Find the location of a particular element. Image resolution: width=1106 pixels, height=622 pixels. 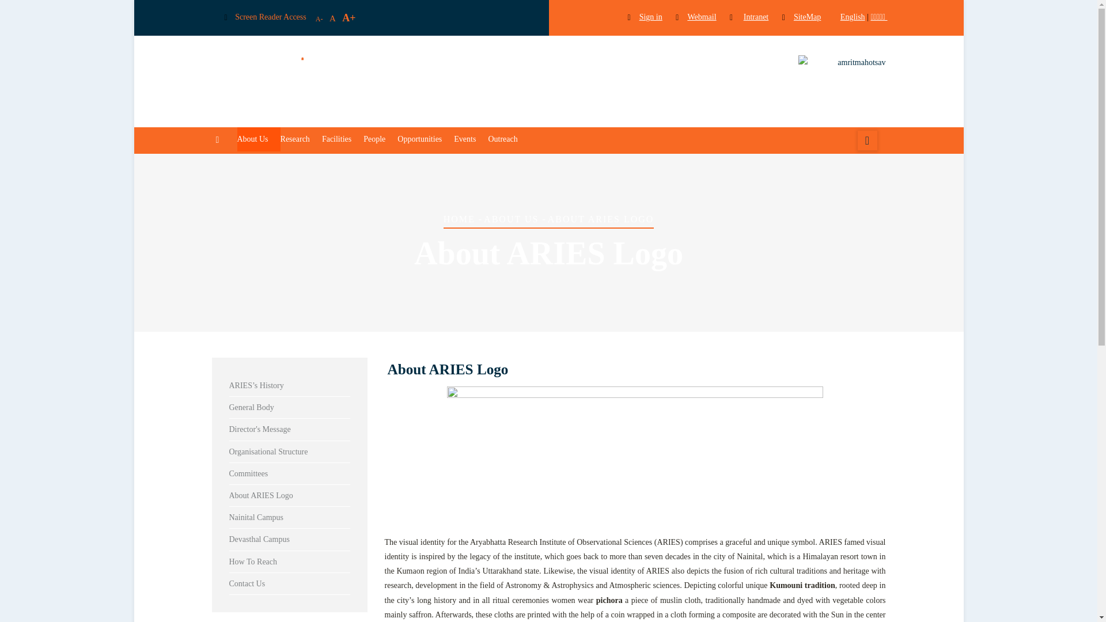

Webmail is located at coordinates (703, 16).